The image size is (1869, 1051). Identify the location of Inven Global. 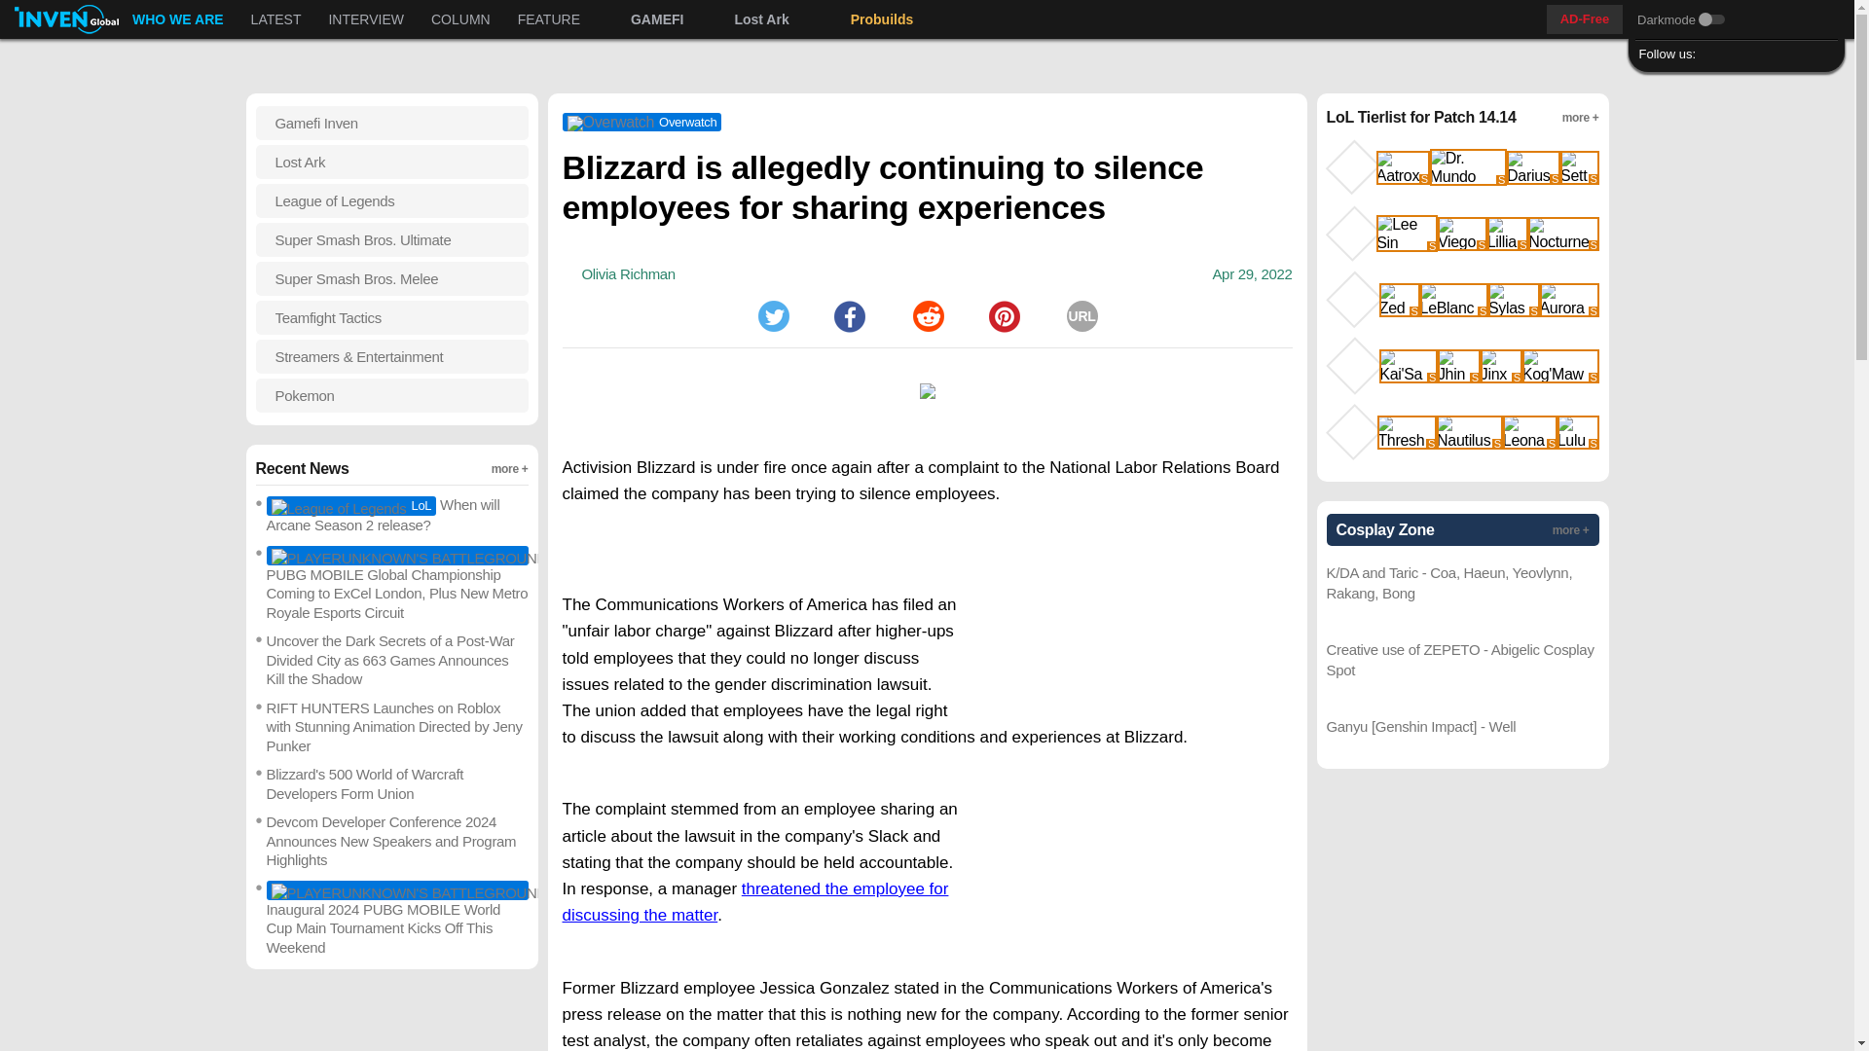
(641, 122).